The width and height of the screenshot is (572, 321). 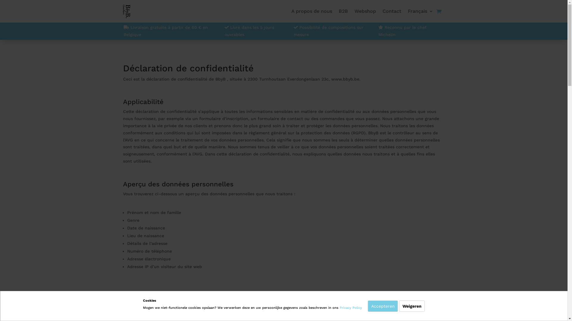 I want to click on Accepteren, so click(x=383, y=306).